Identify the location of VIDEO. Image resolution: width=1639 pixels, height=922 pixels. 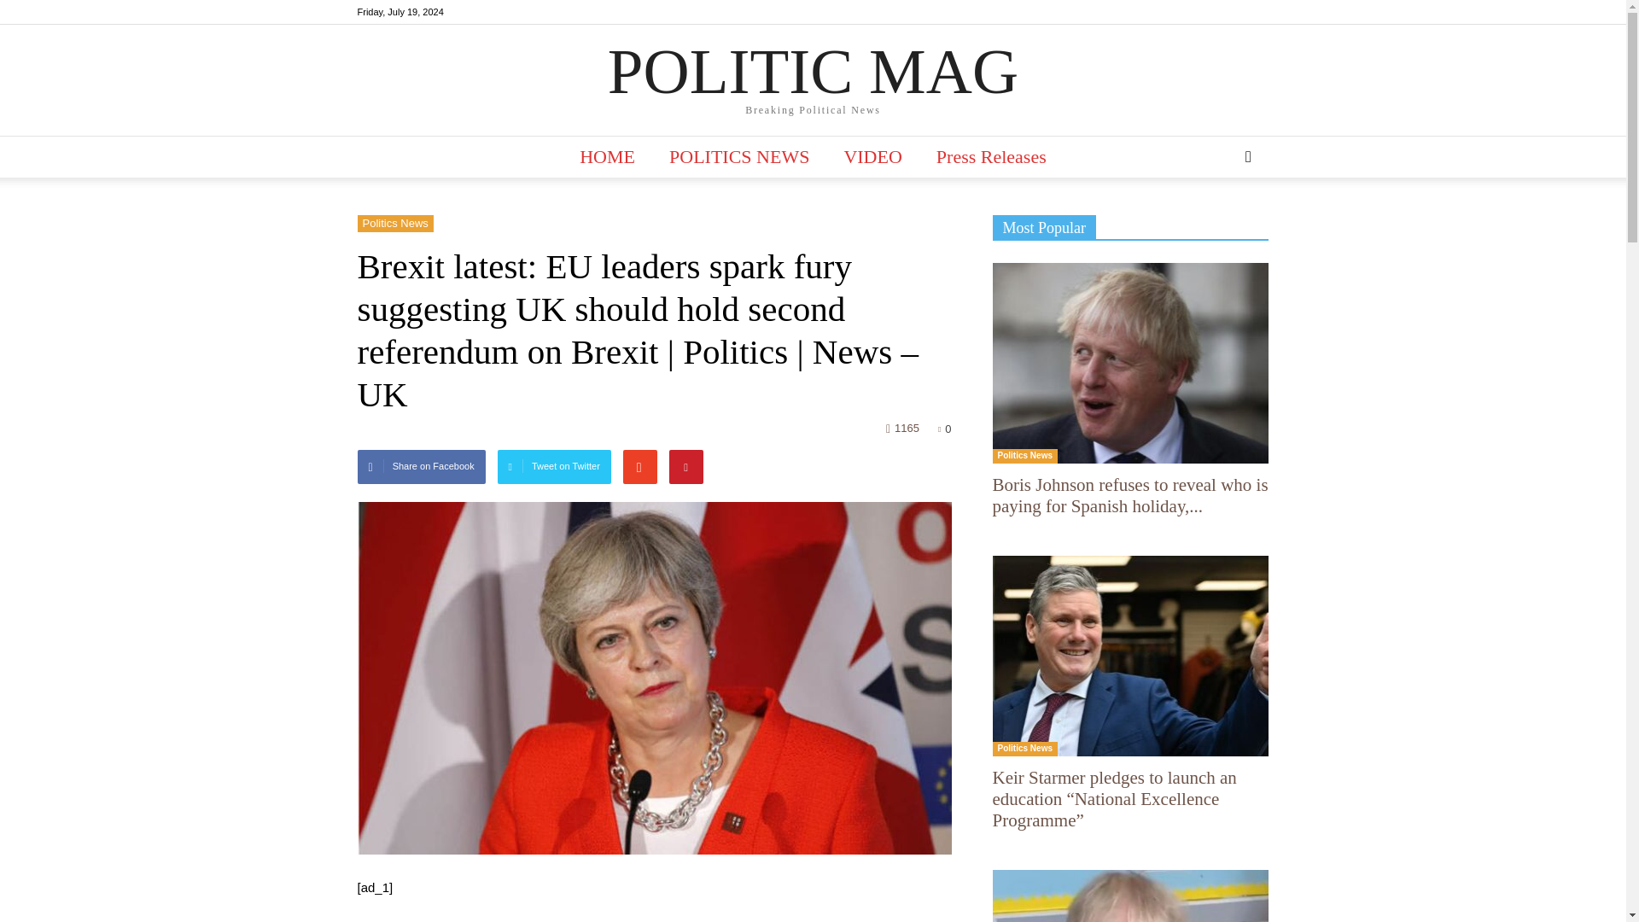
(872, 157).